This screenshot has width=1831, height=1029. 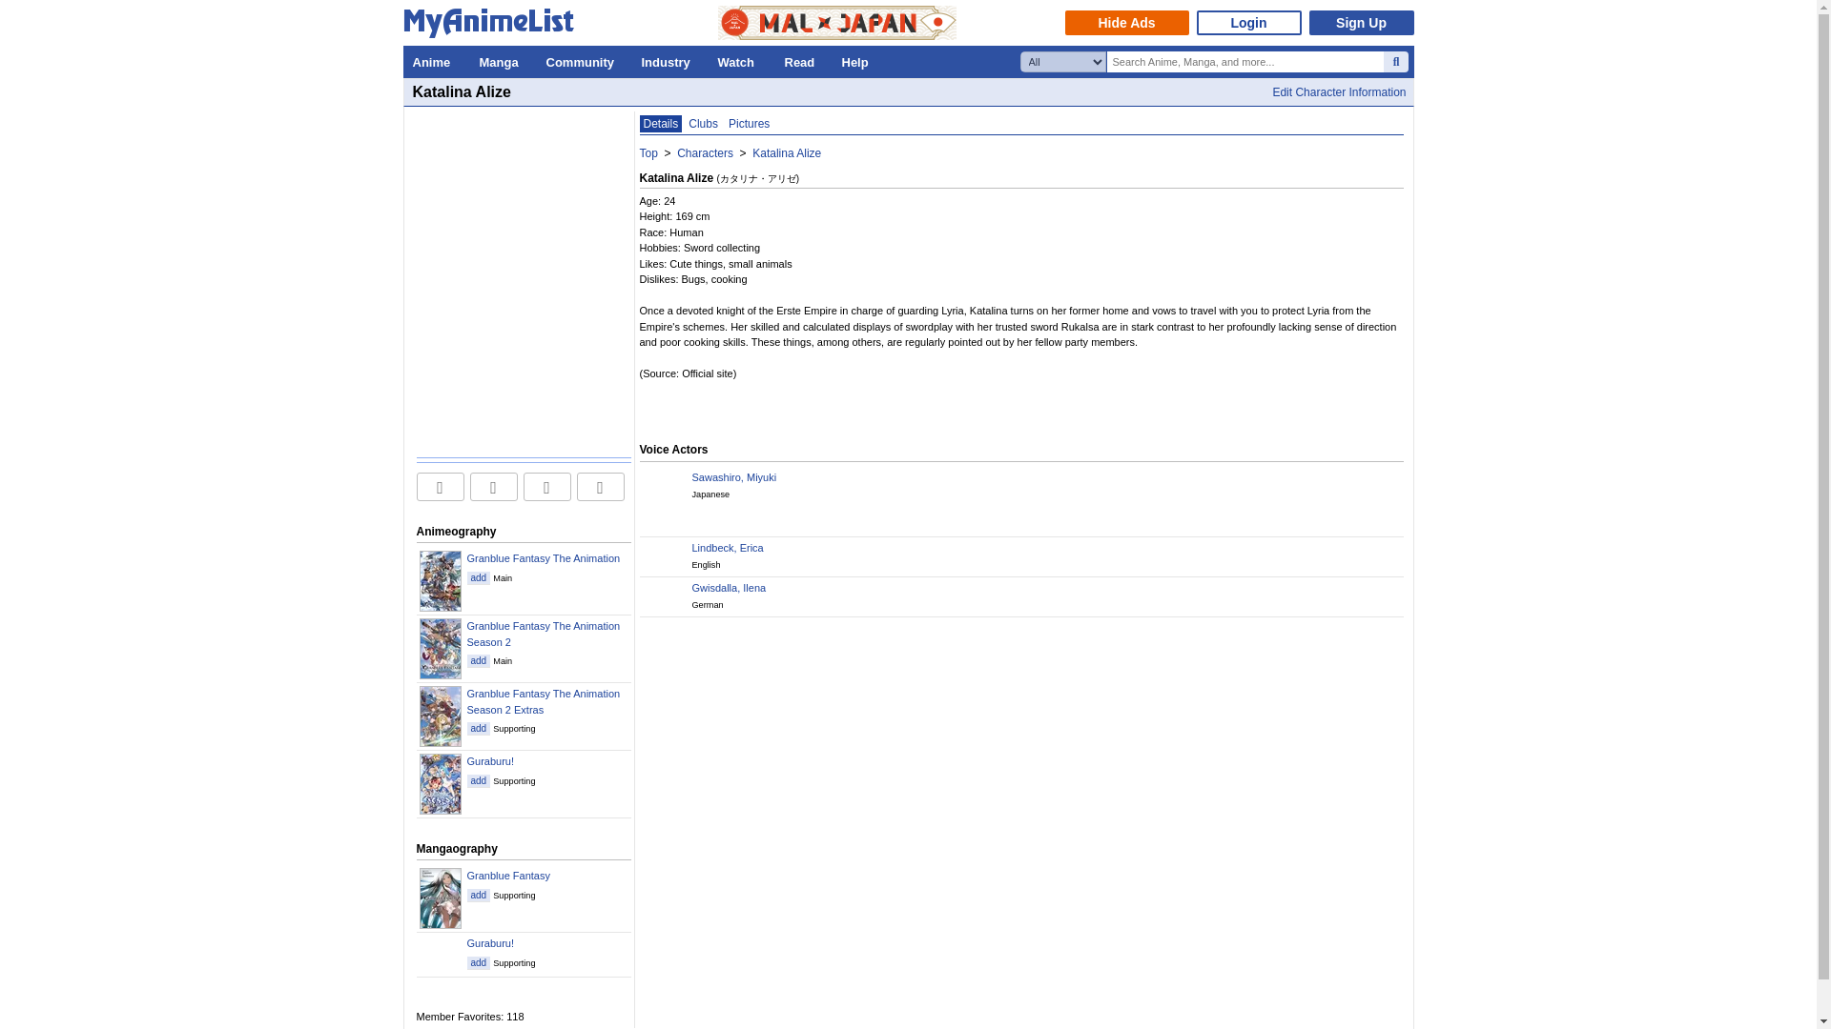 What do you see at coordinates (1361, 22) in the screenshot?
I see `Sign Up` at bounding box center [1361, 22].